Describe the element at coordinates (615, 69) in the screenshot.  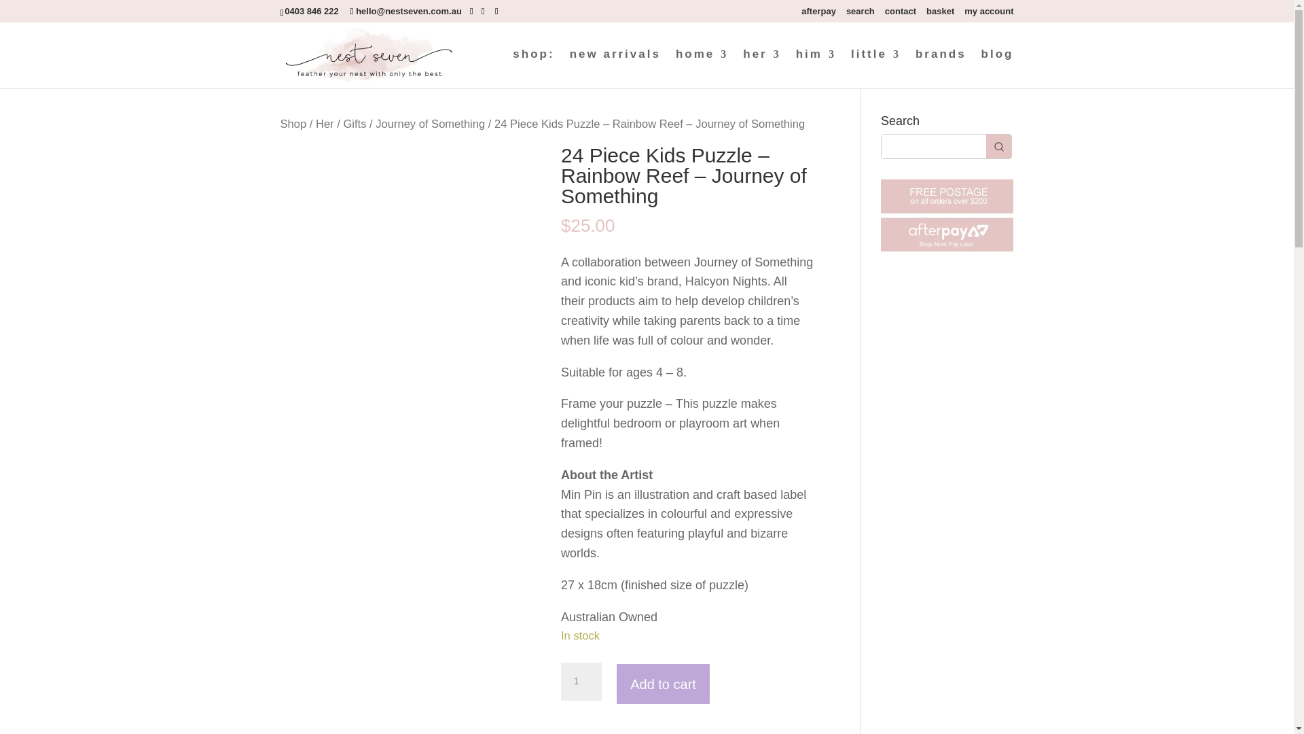
I see `new arrivals` at that location.